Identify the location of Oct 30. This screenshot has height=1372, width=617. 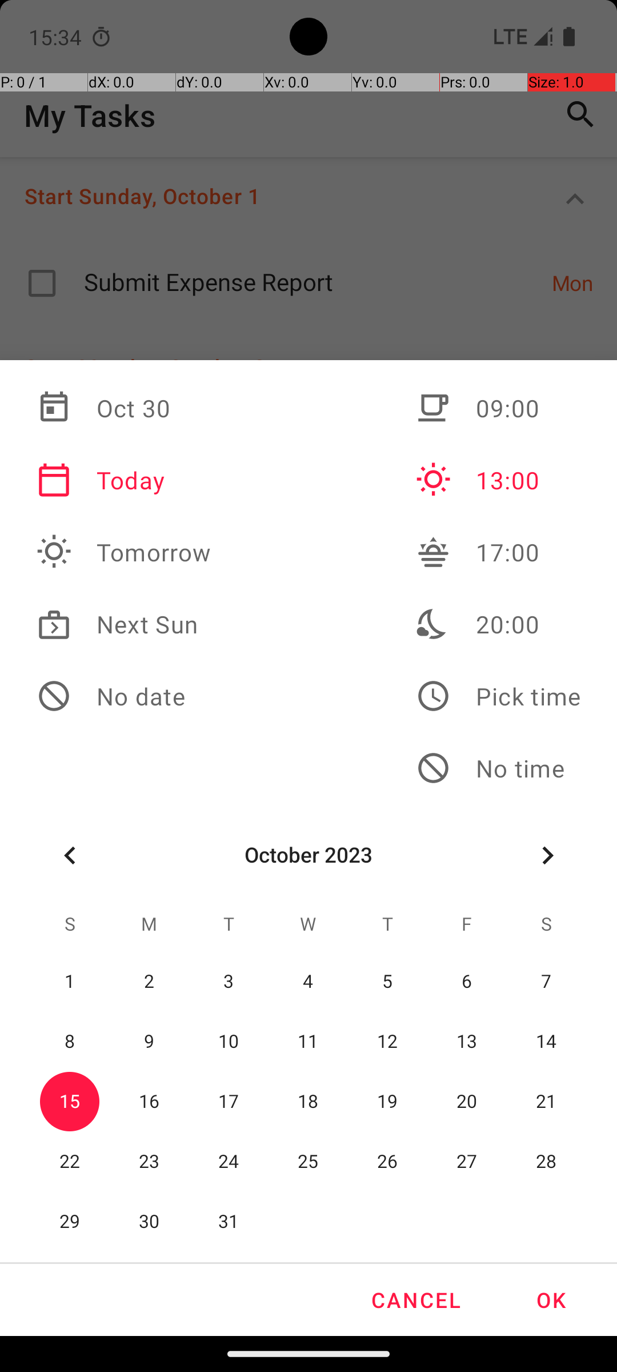
(124, 408).